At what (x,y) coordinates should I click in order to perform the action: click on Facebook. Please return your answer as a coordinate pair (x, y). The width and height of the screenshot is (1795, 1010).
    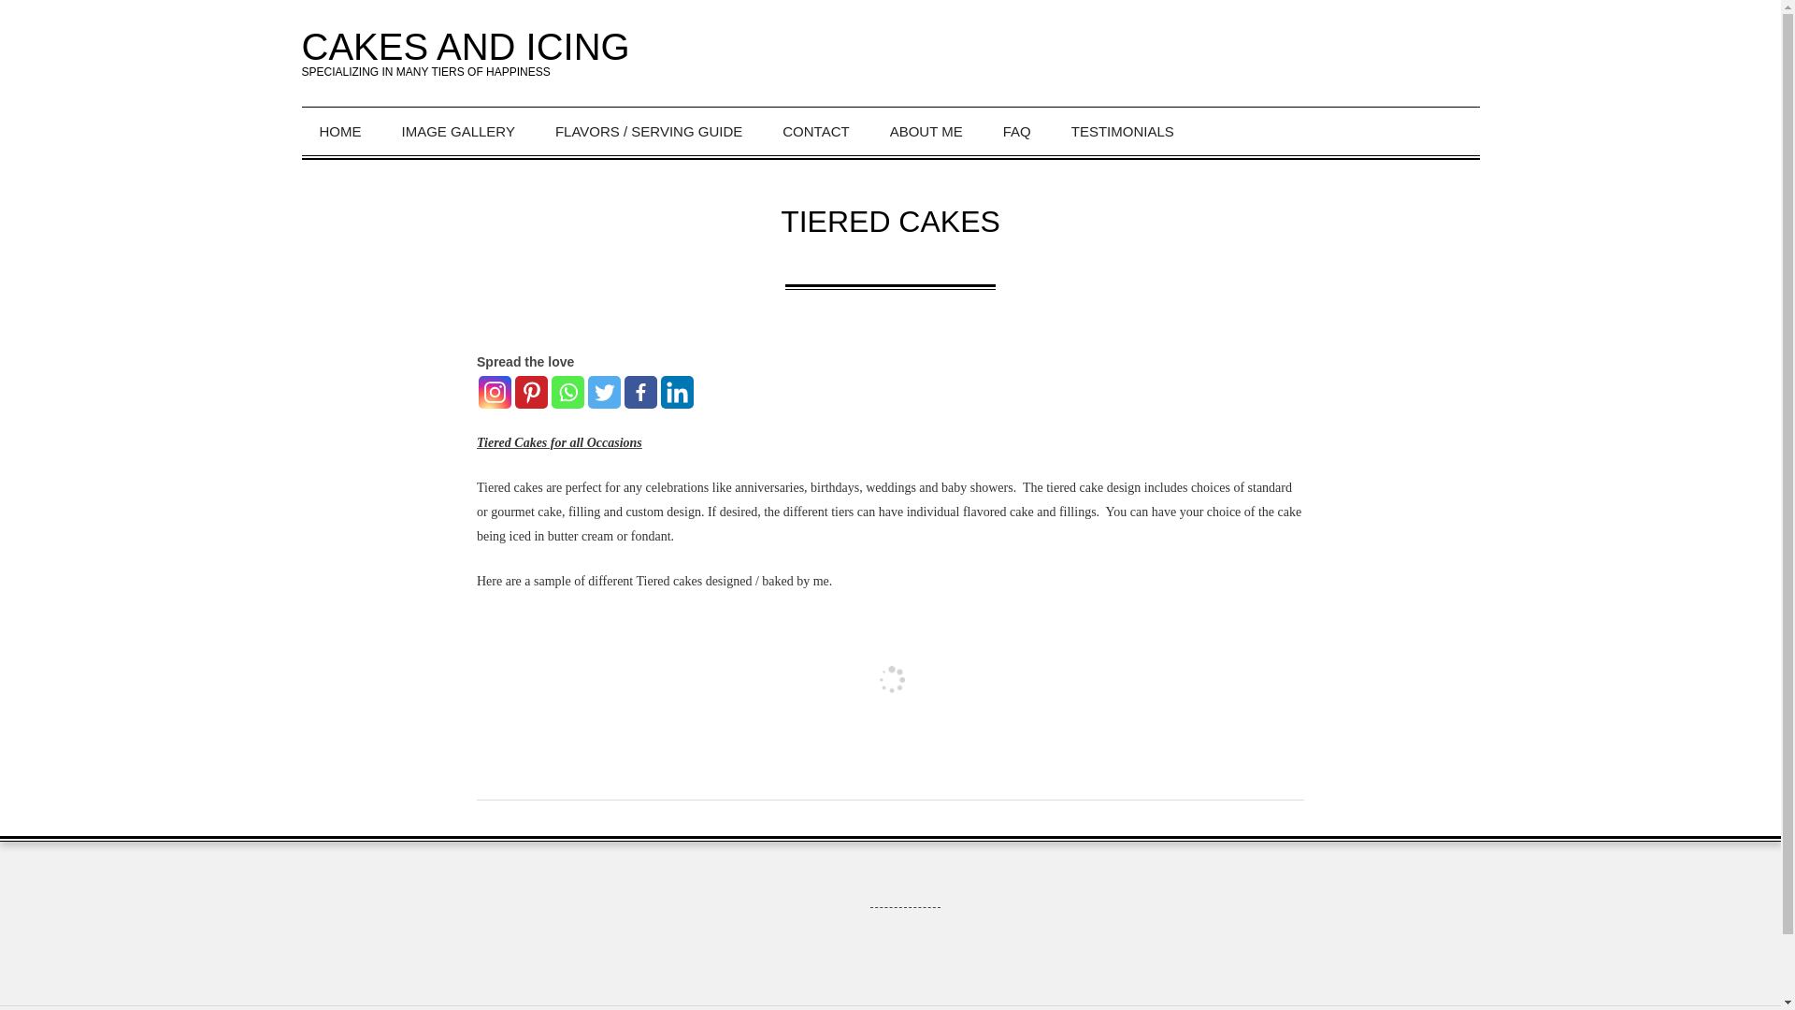
    Looking at the image, I should click on (640, 392).